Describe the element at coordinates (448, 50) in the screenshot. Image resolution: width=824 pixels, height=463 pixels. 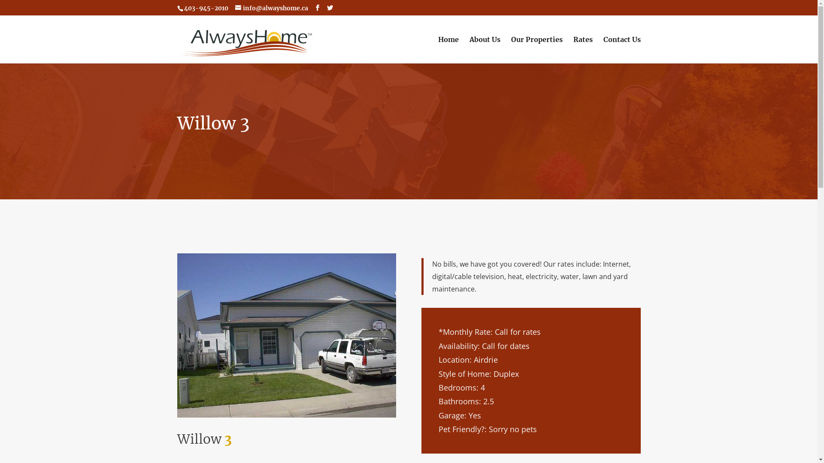
I see `Home` at that location.